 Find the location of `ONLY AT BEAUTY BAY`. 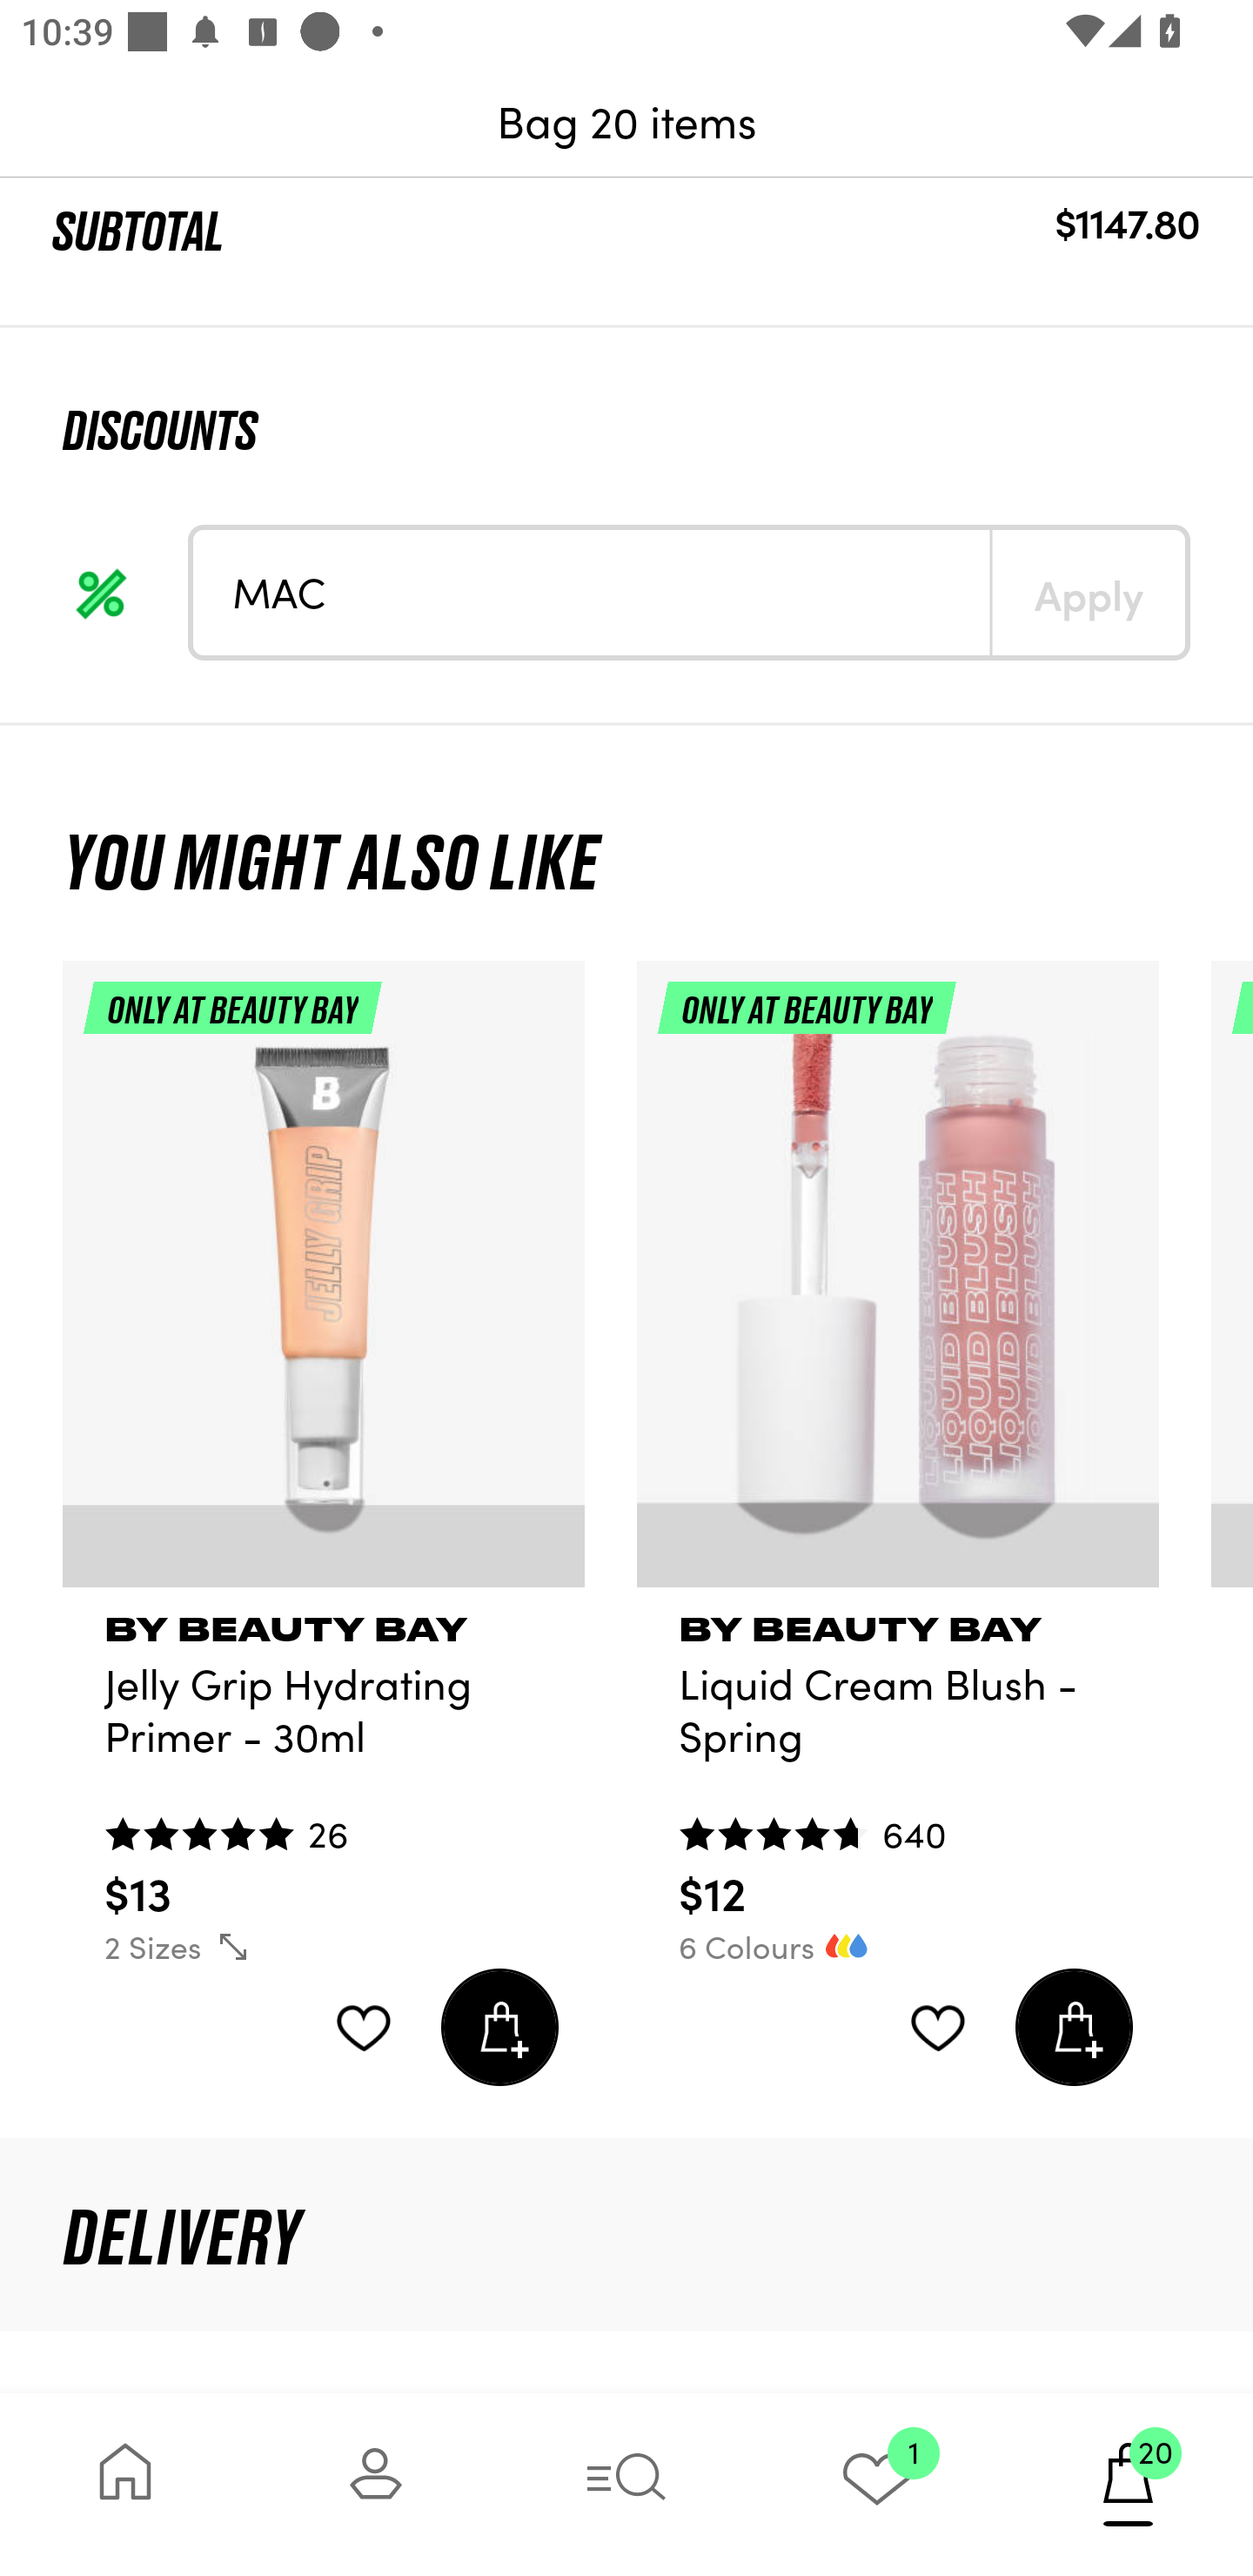

ONLY AT BEAUTY BAY is located at coordinates (898, 1286).